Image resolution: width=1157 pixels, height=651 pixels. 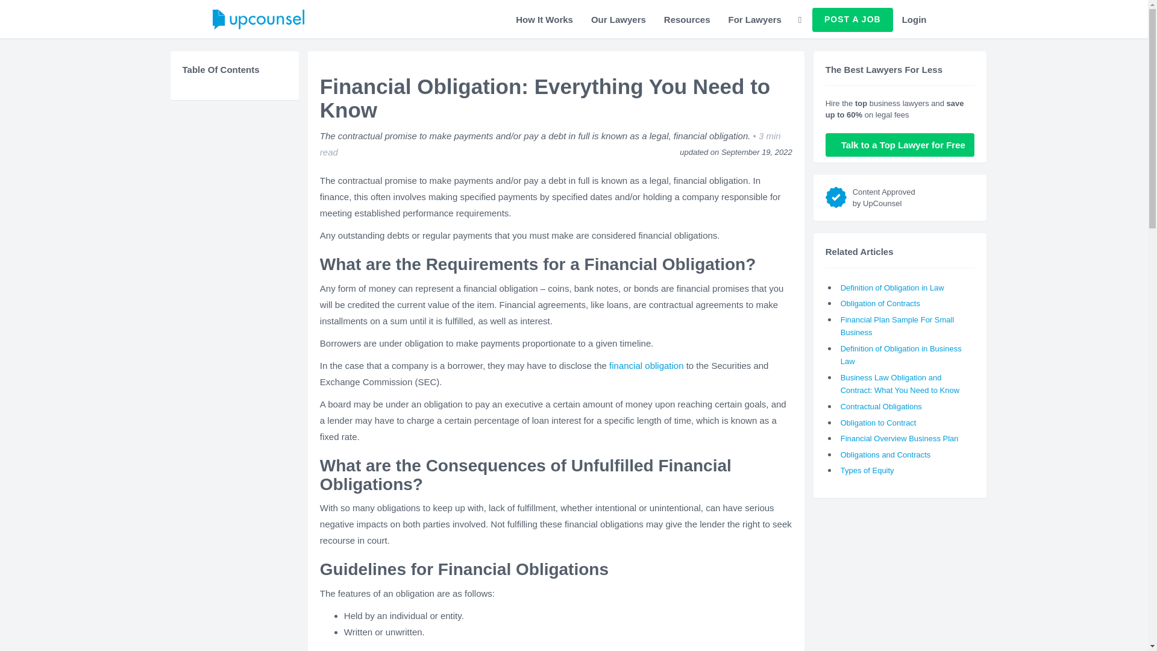 I want to click on Obligation to Contract, so click(x=879, y=423).